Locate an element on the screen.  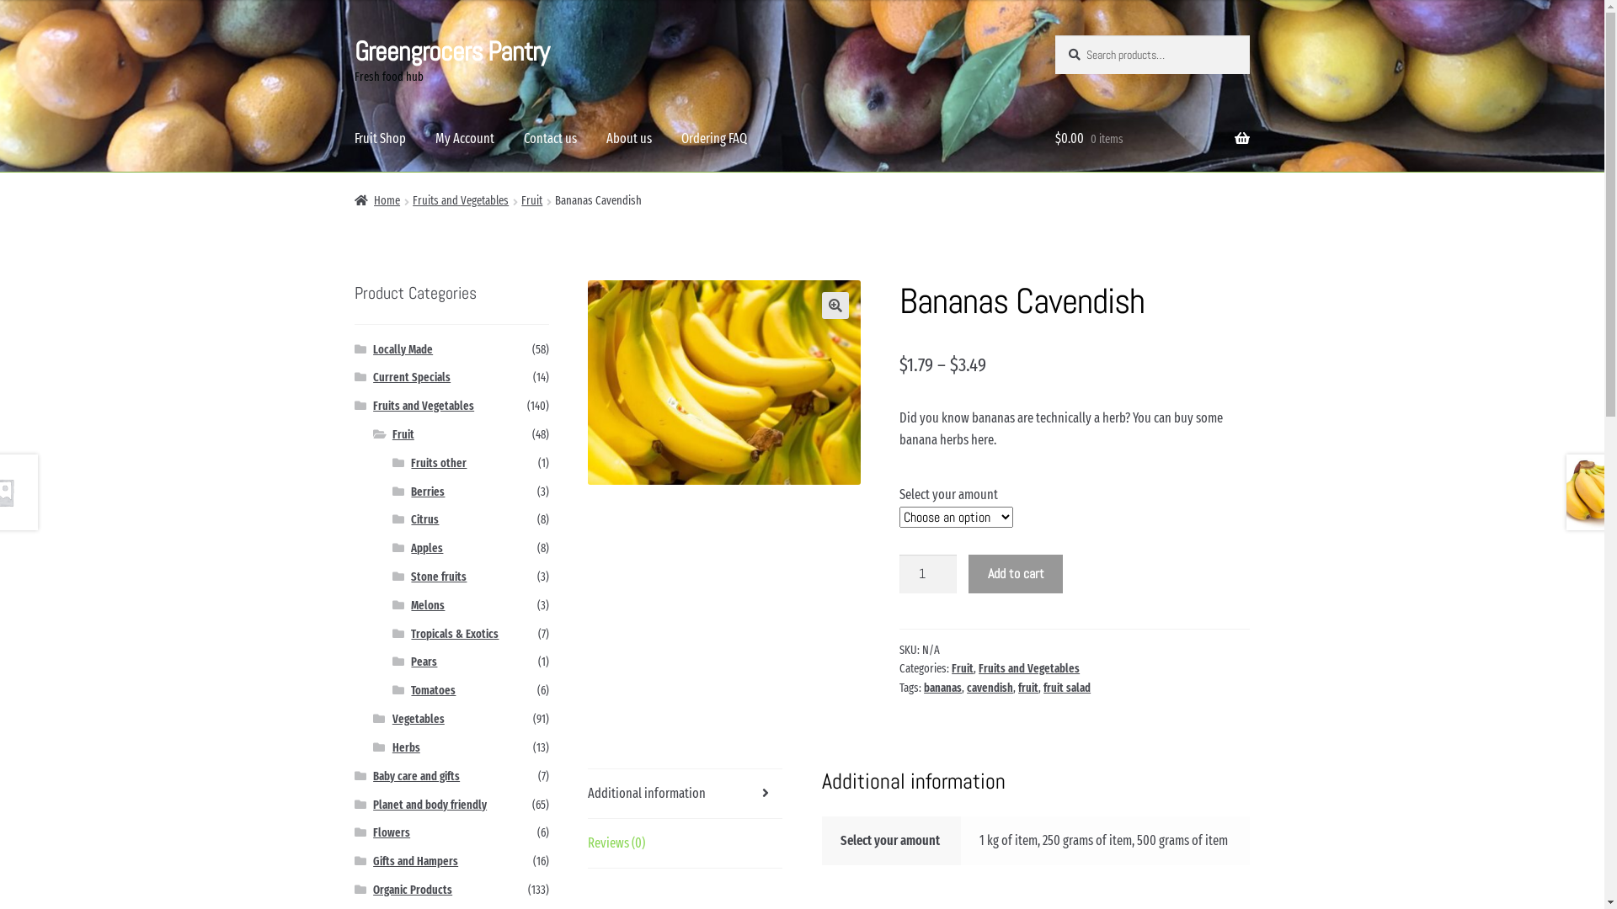
Fruits and Vegetables is located at coordinates (460, 200).